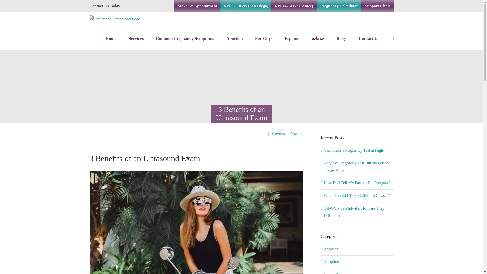 The width and height of the screenshot is (487, 274). Describe the element at coordinates (294, 133) in the screenshot. I see `Next` at that location.